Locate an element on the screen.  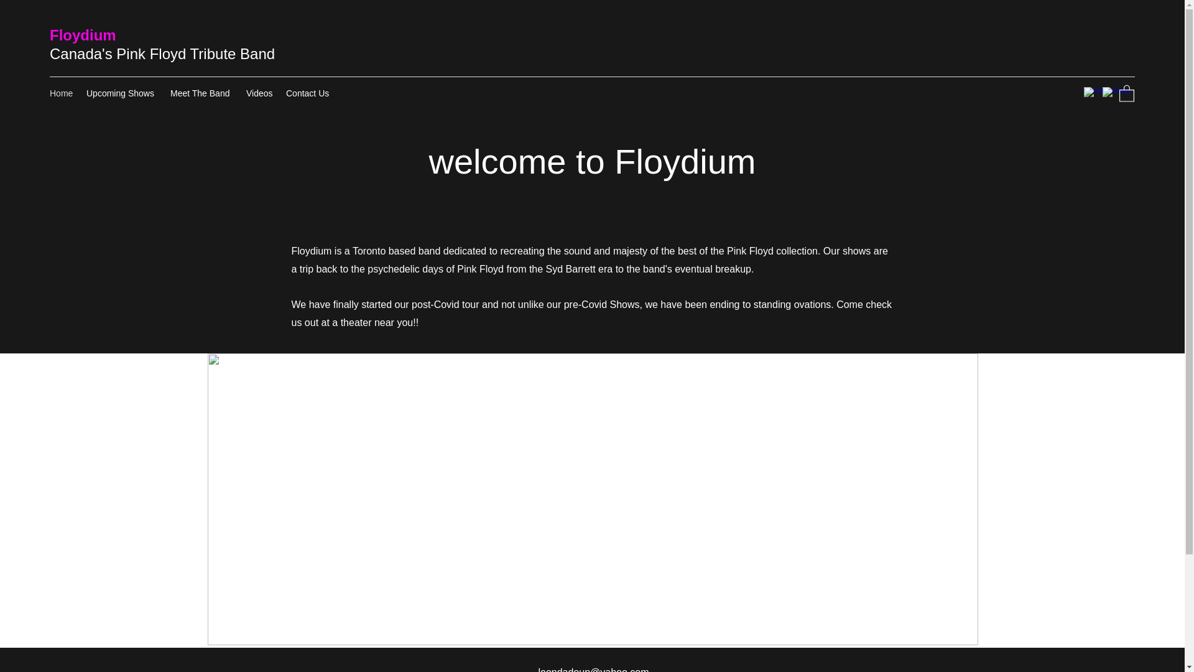
Contact Us is located at coordinates (308, 93).